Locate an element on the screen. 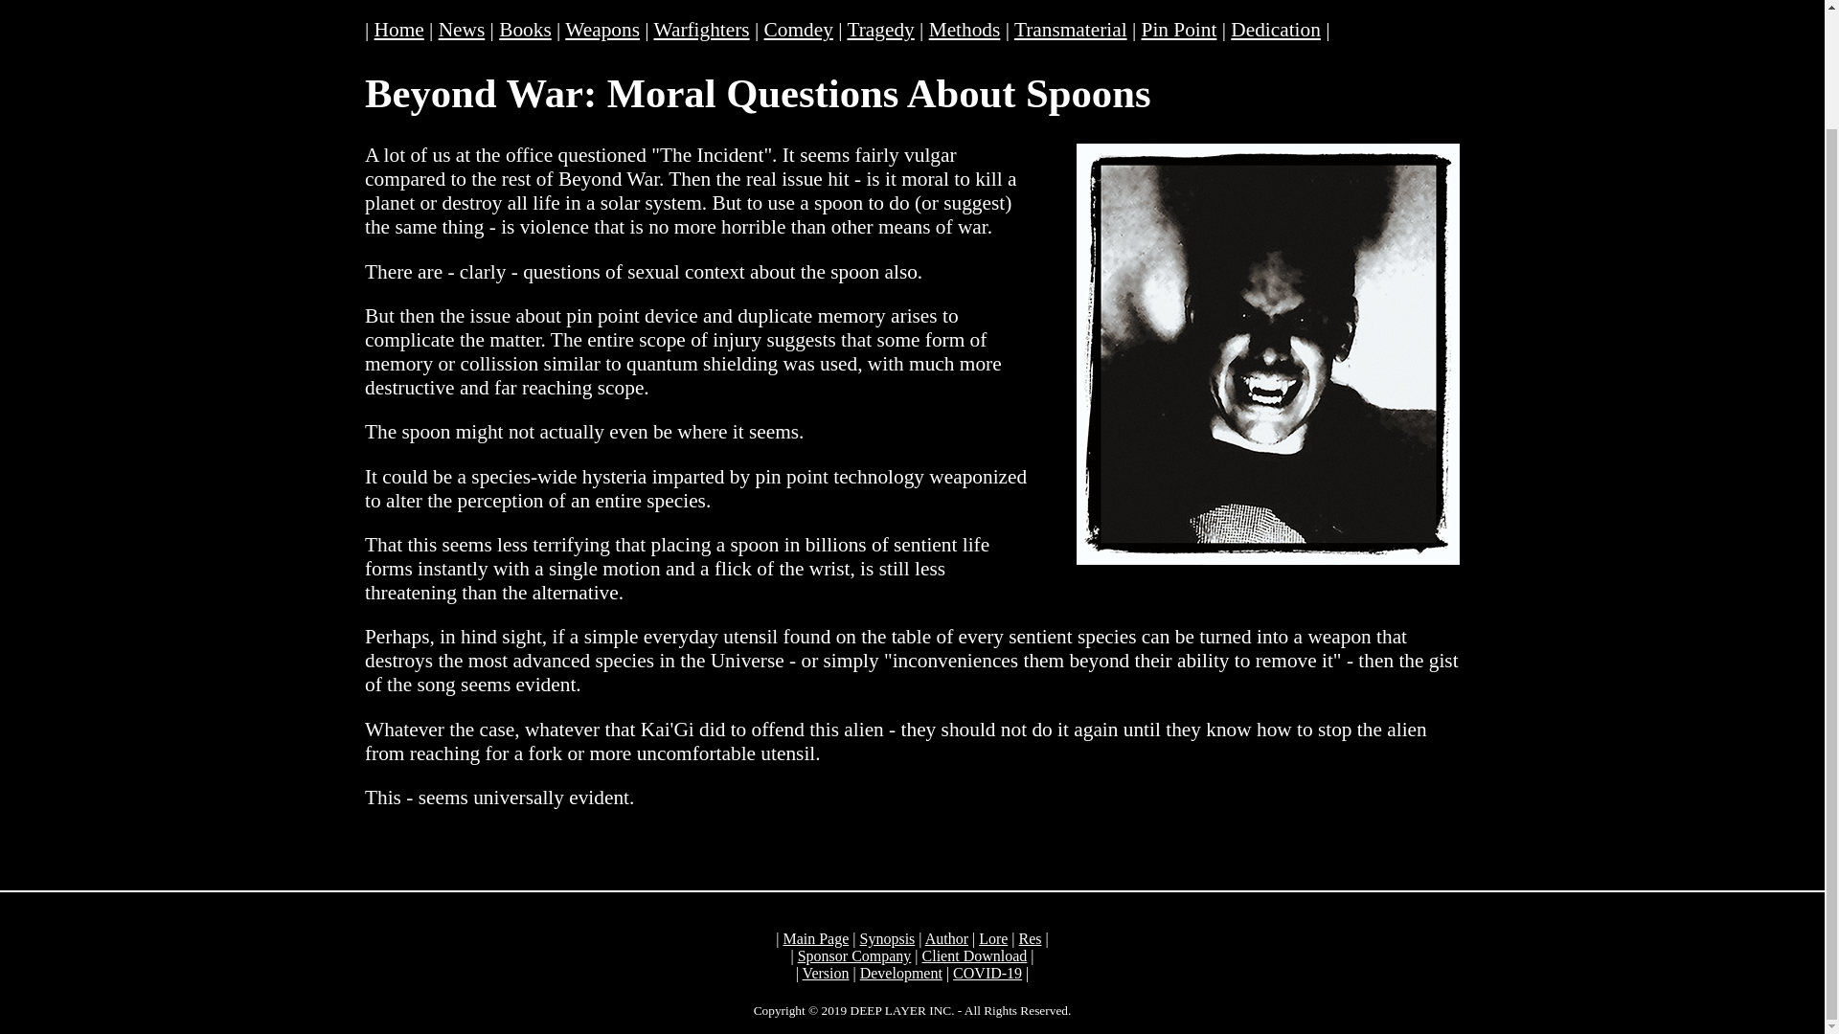 This screenshot has width=1839, height=1034. Author is located at coordinates (946, 938).